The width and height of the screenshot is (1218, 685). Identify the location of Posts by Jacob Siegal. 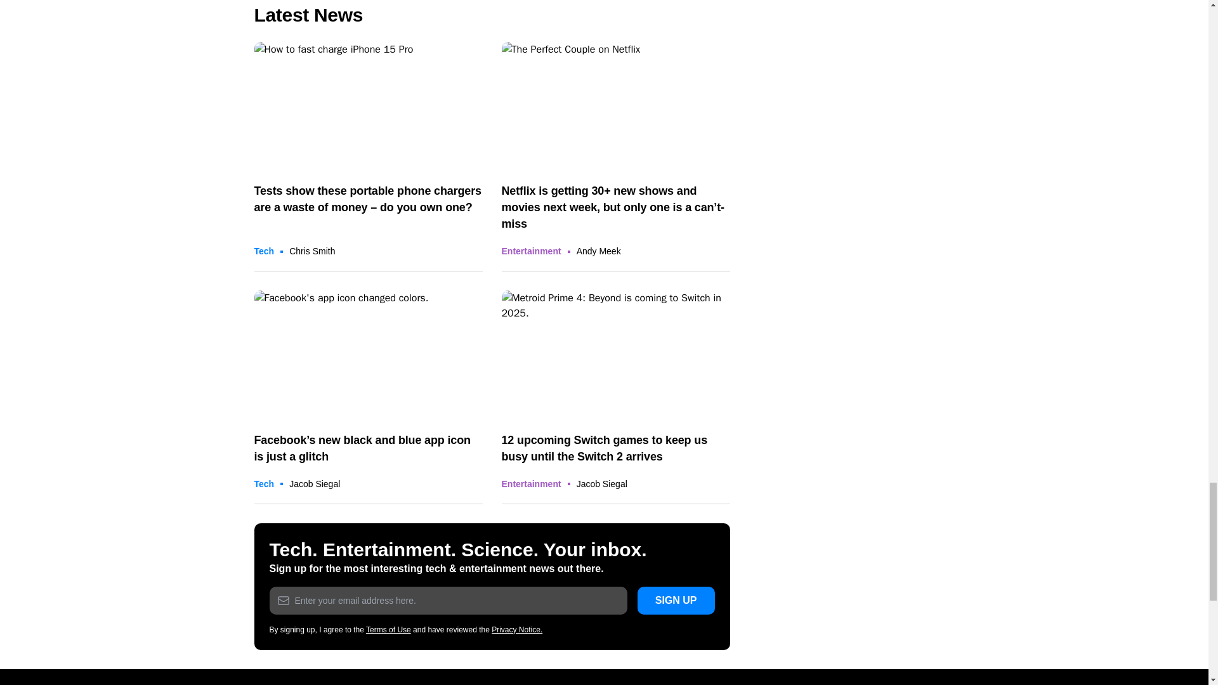
(315, 483).